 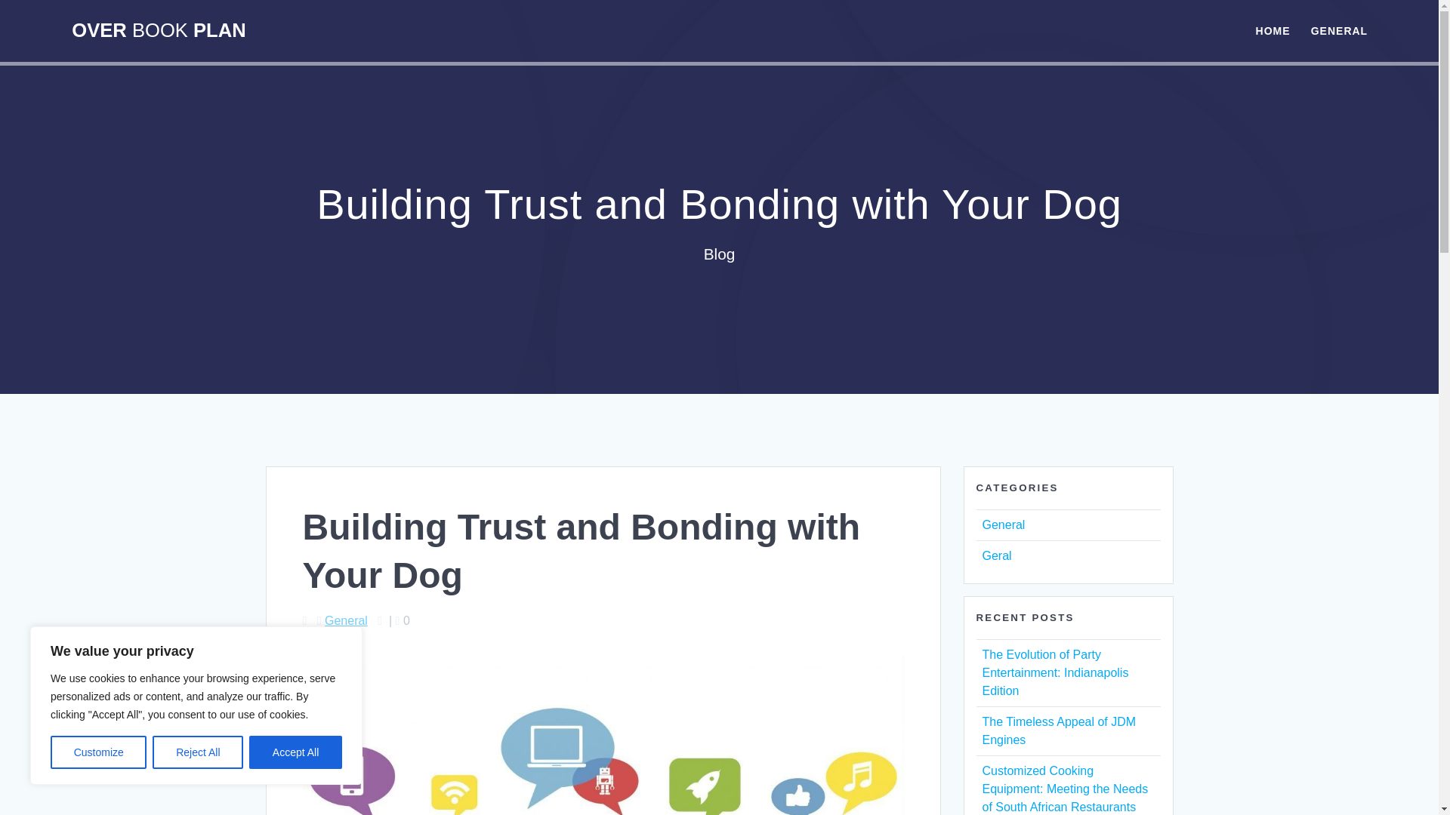 I want to click on The Timeless Appeal of JDM Engines, so click(x=1058, y=730).